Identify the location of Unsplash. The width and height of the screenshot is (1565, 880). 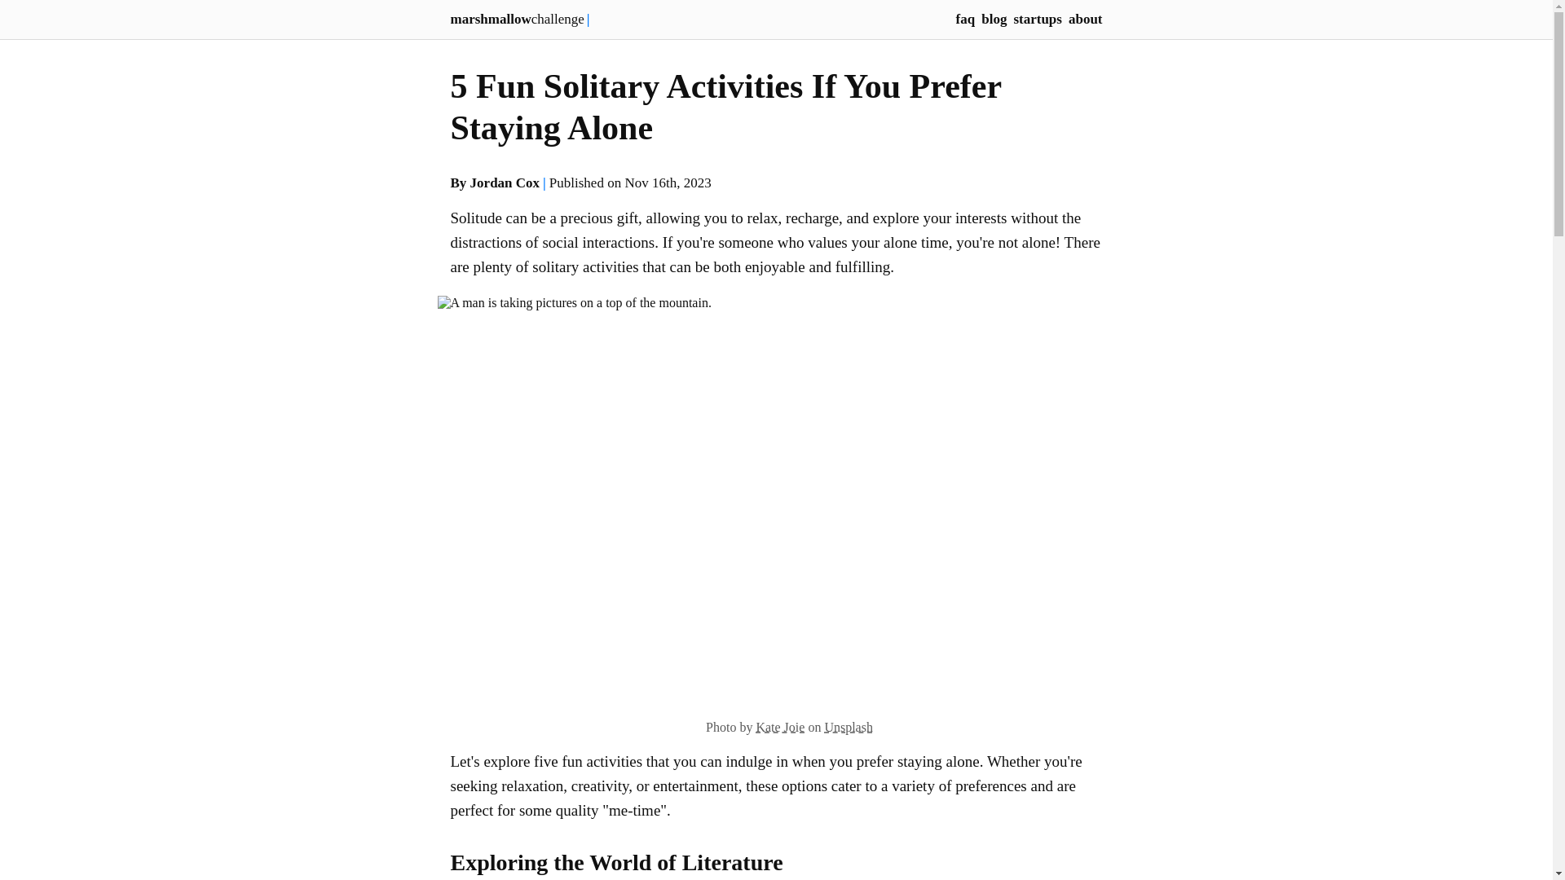
(849, 727).